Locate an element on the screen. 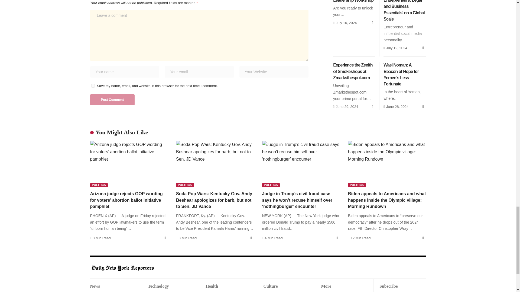  Post Comment is located at coordinates (112, 99).